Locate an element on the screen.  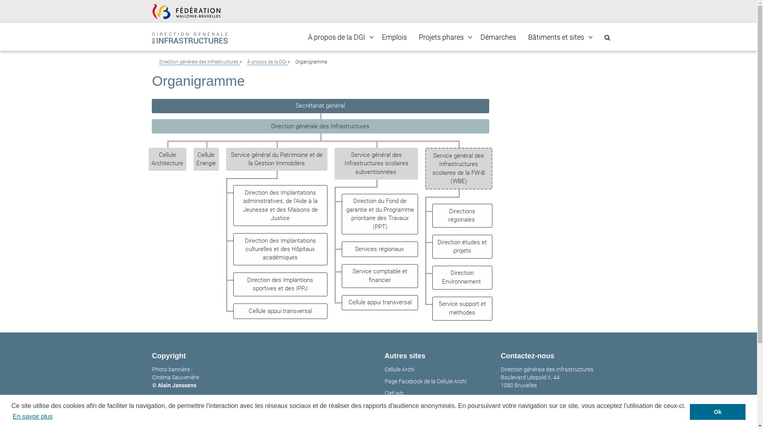
Rechercher sur le site is located at coordinates (607, 37).